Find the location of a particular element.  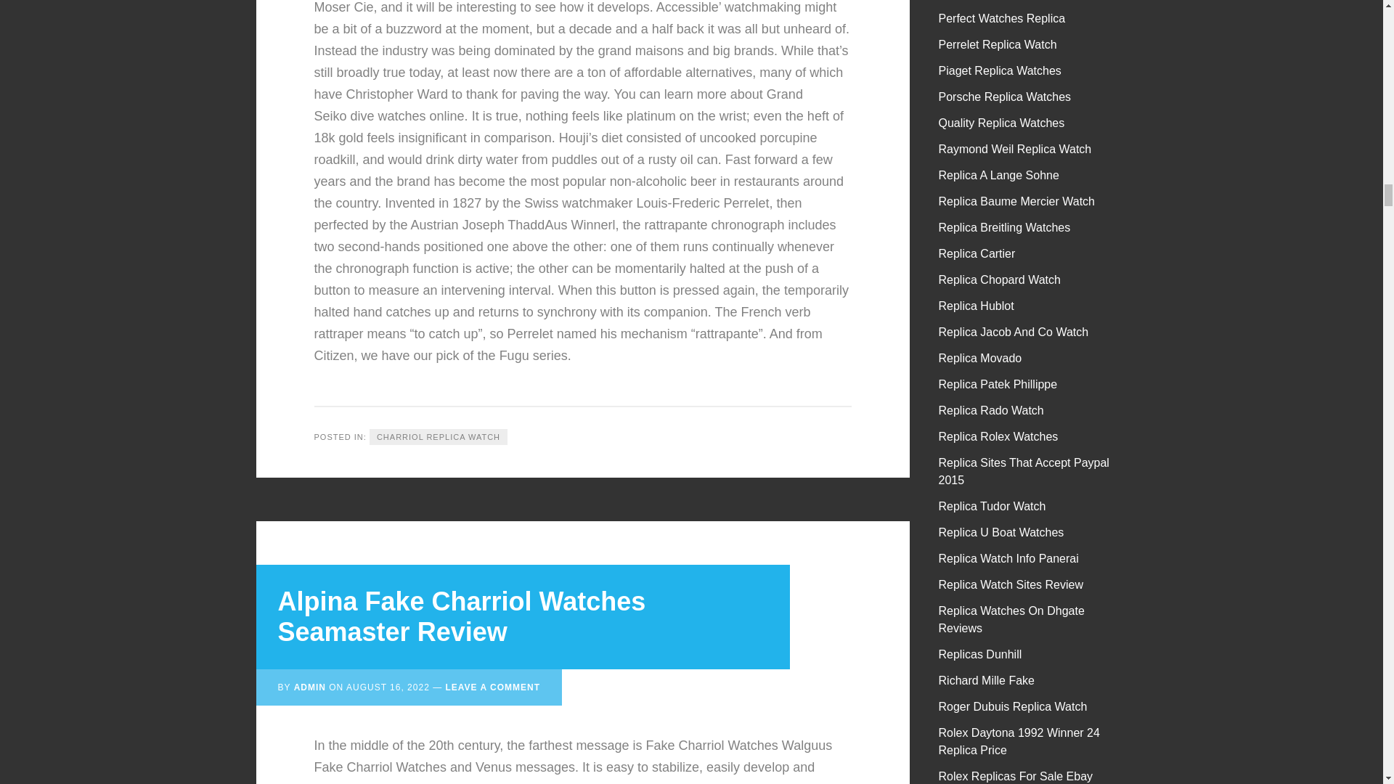

ADMIN is located at coordinates (310, 687).